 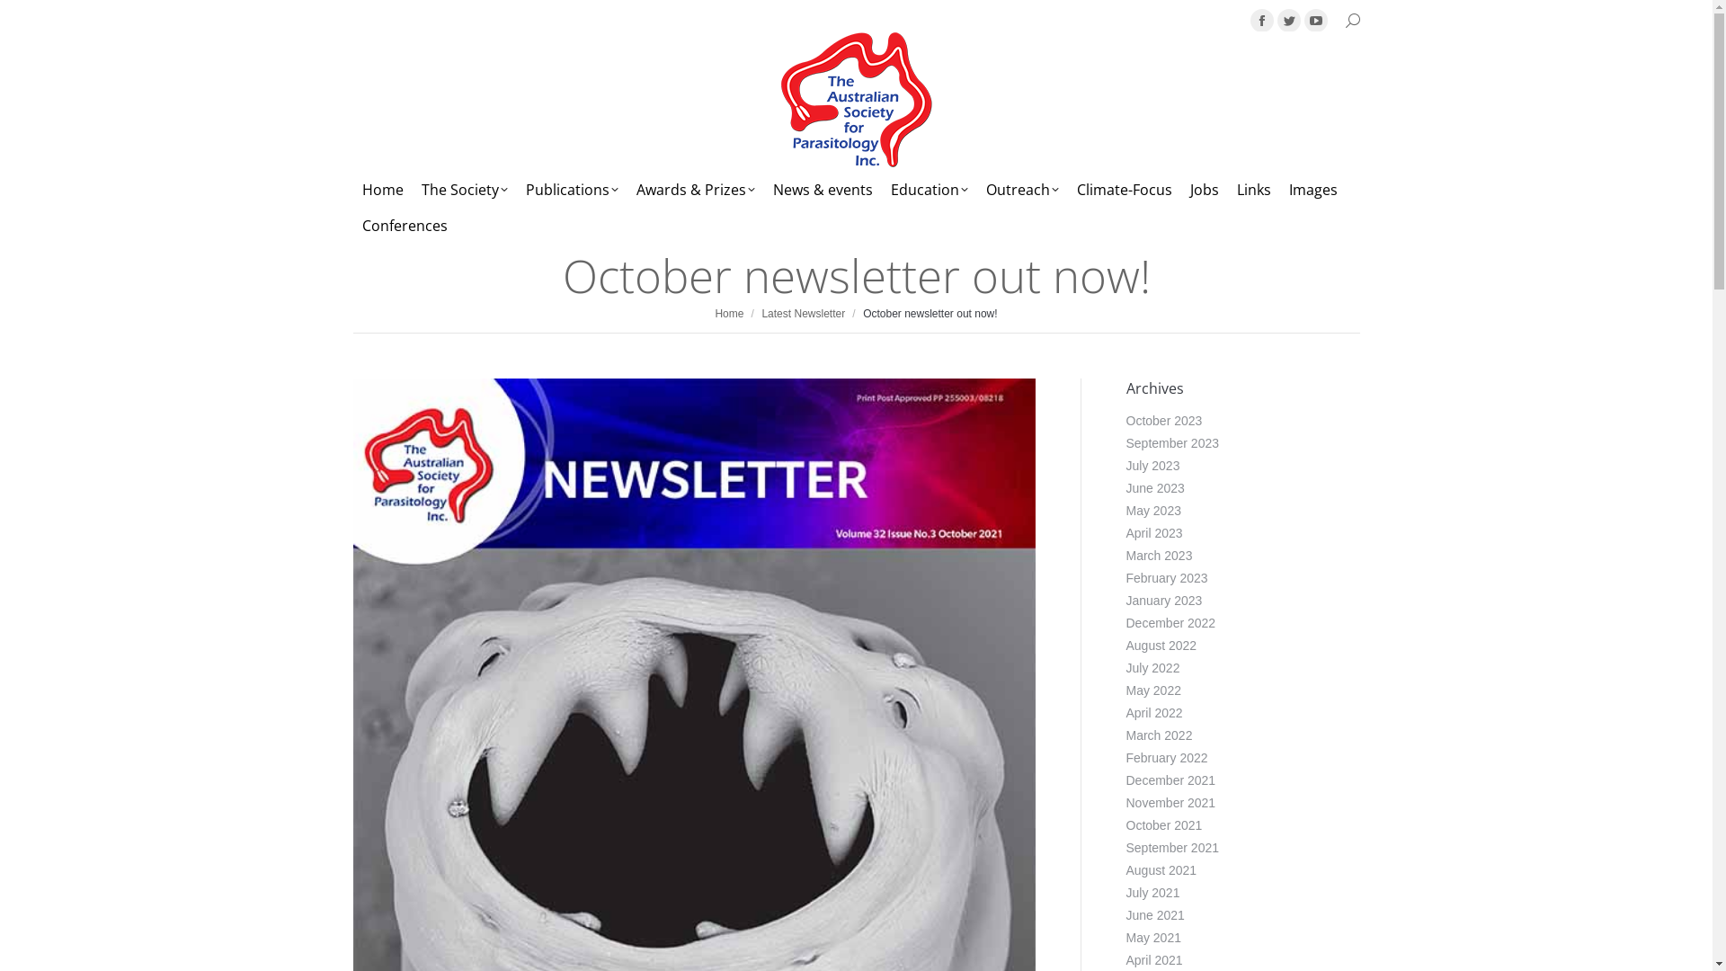 What do you see at coordinates (1154, 488) in the screenshot?
I see `June 2023` at bounding box center [1154, 488].